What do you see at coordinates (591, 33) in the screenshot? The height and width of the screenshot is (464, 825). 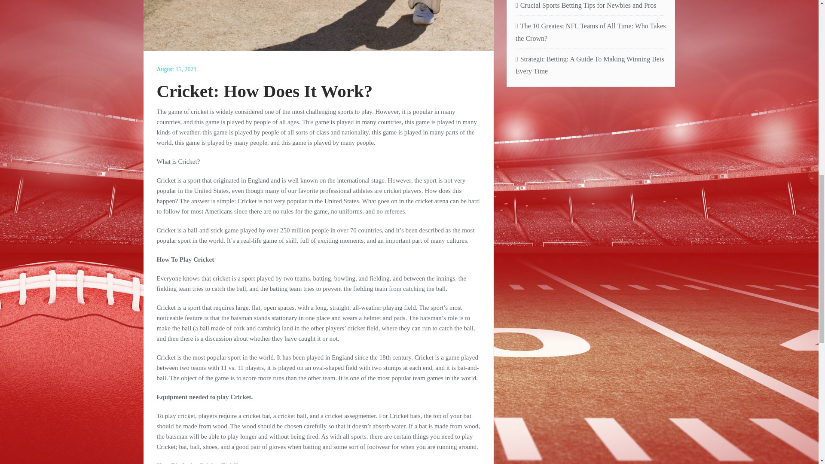 I see `The 10 Greatest NFL Teams of All Time: Who Takes the Crown?` at bounding box center [591, 33].